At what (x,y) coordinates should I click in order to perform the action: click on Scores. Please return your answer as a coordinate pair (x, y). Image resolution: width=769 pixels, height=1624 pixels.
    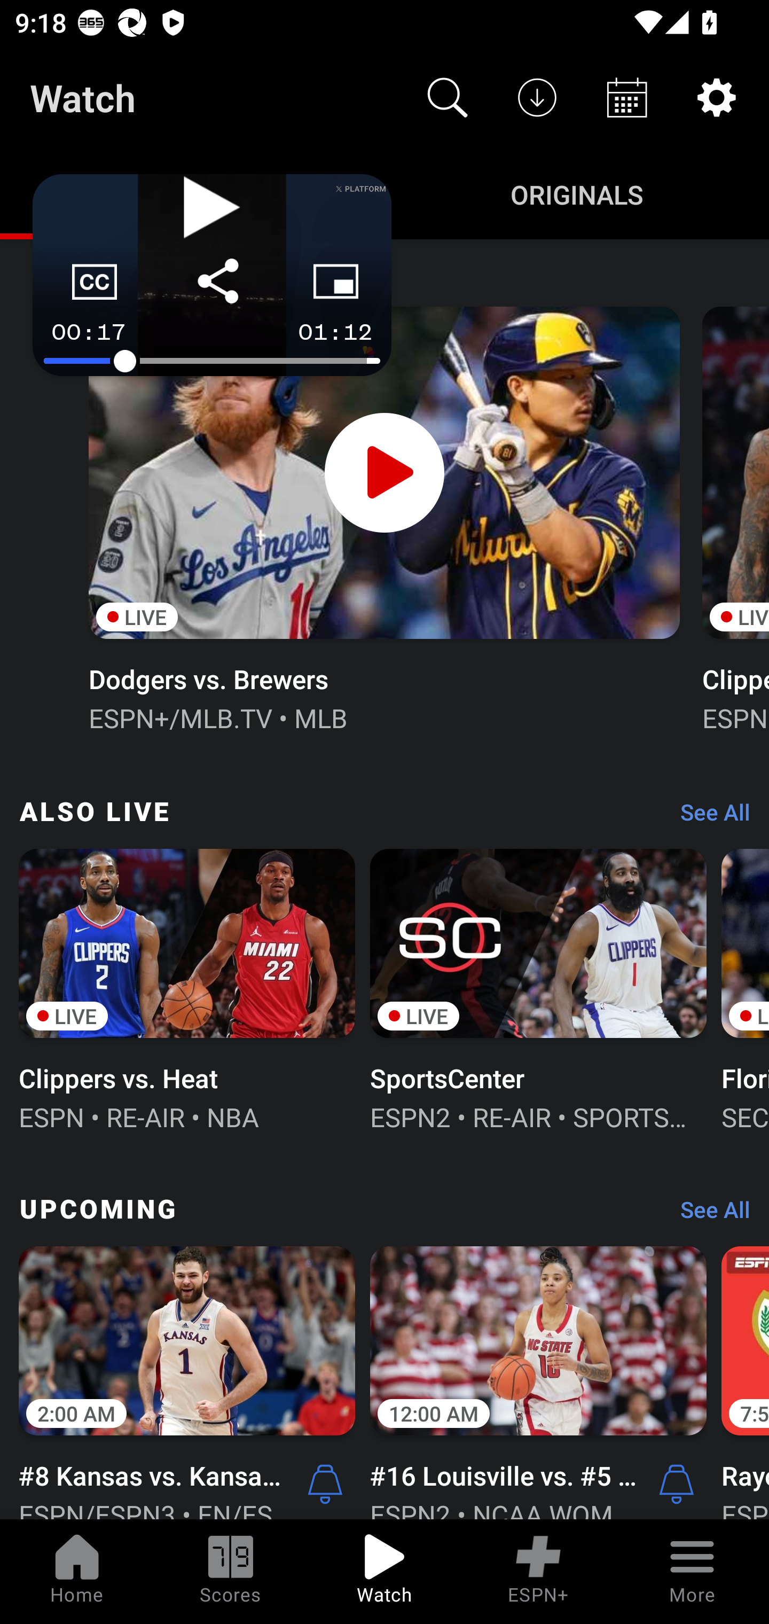
    Looking at the image, I should click on (231, 1572).